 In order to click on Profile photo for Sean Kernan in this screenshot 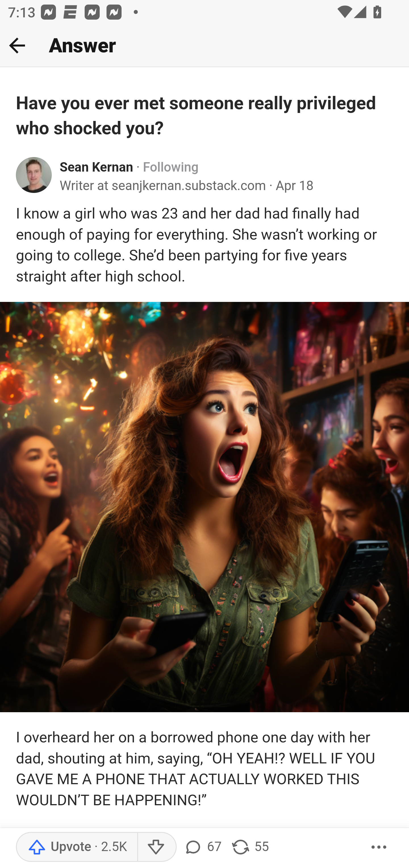, I will do `click(34, 175)`.